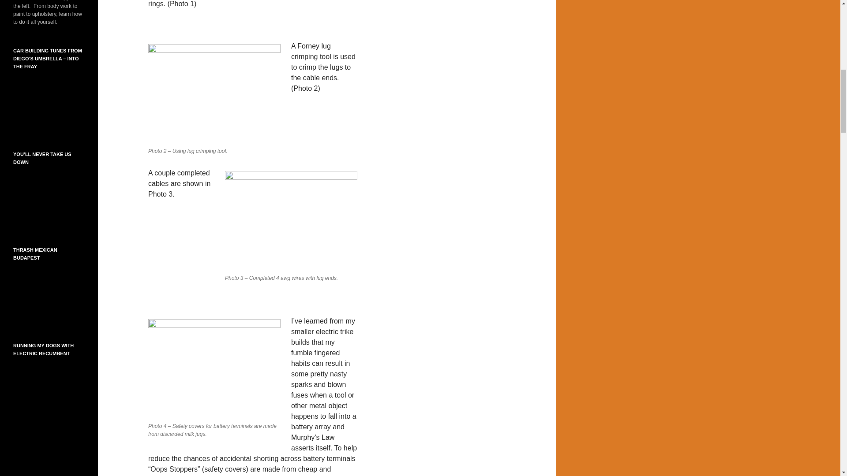 The image size is (847, 476). What do you see at coordinates (475, 89) in the screenshot?
I see `55 Plymouth` at bounding box center [475, 89].